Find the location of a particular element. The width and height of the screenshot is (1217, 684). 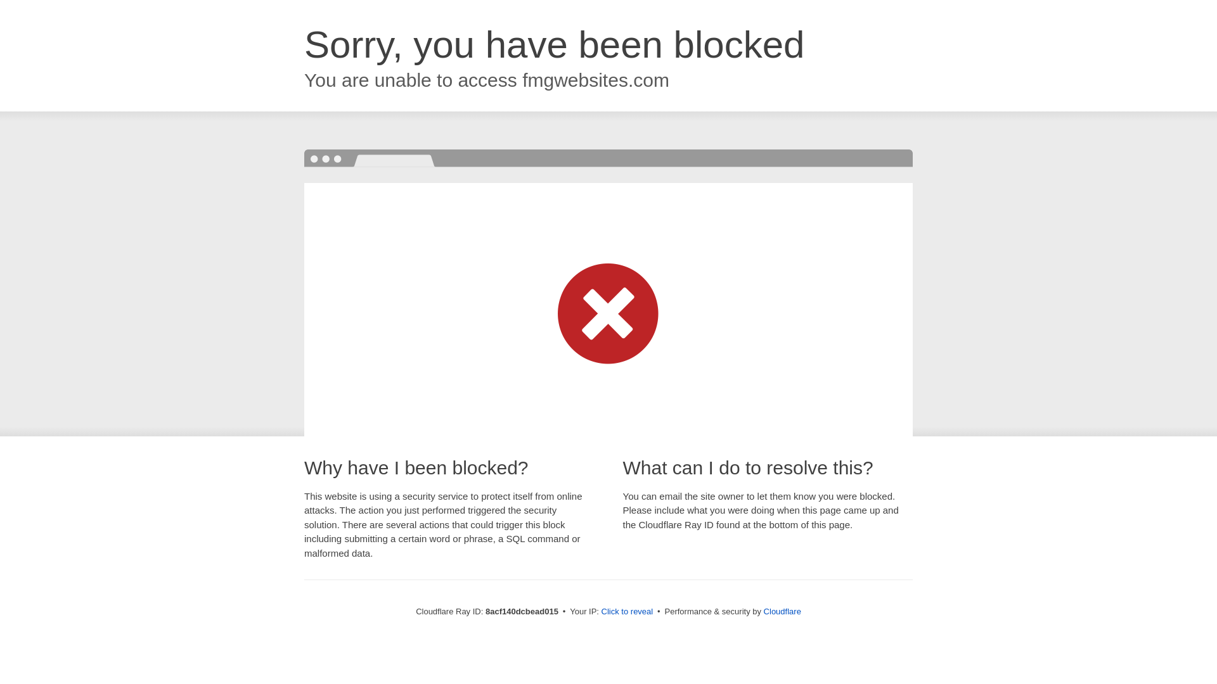

Click to reveal is located at coordinates (628, 612).